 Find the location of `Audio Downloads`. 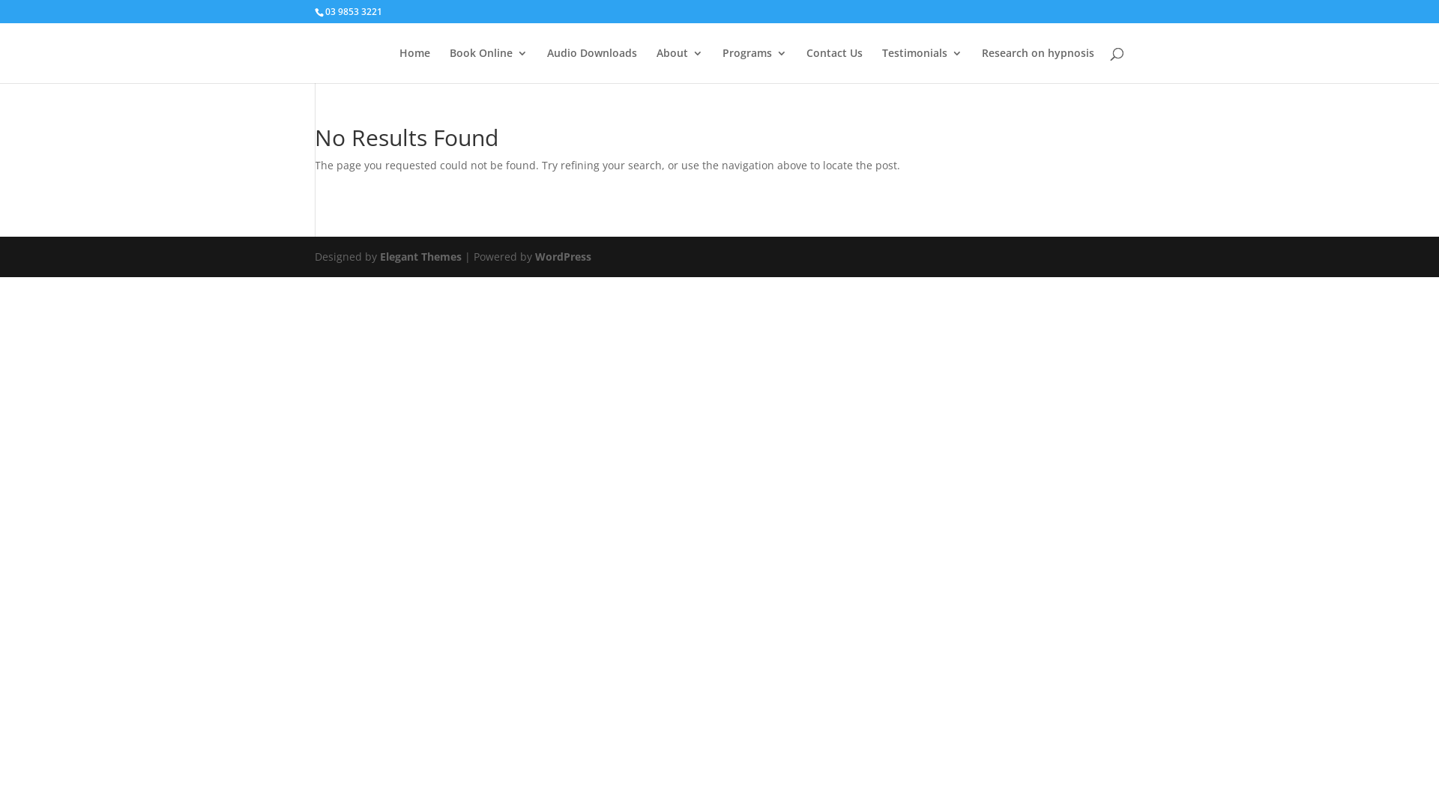

Audio Downloads is located at coordinates (592, 66).